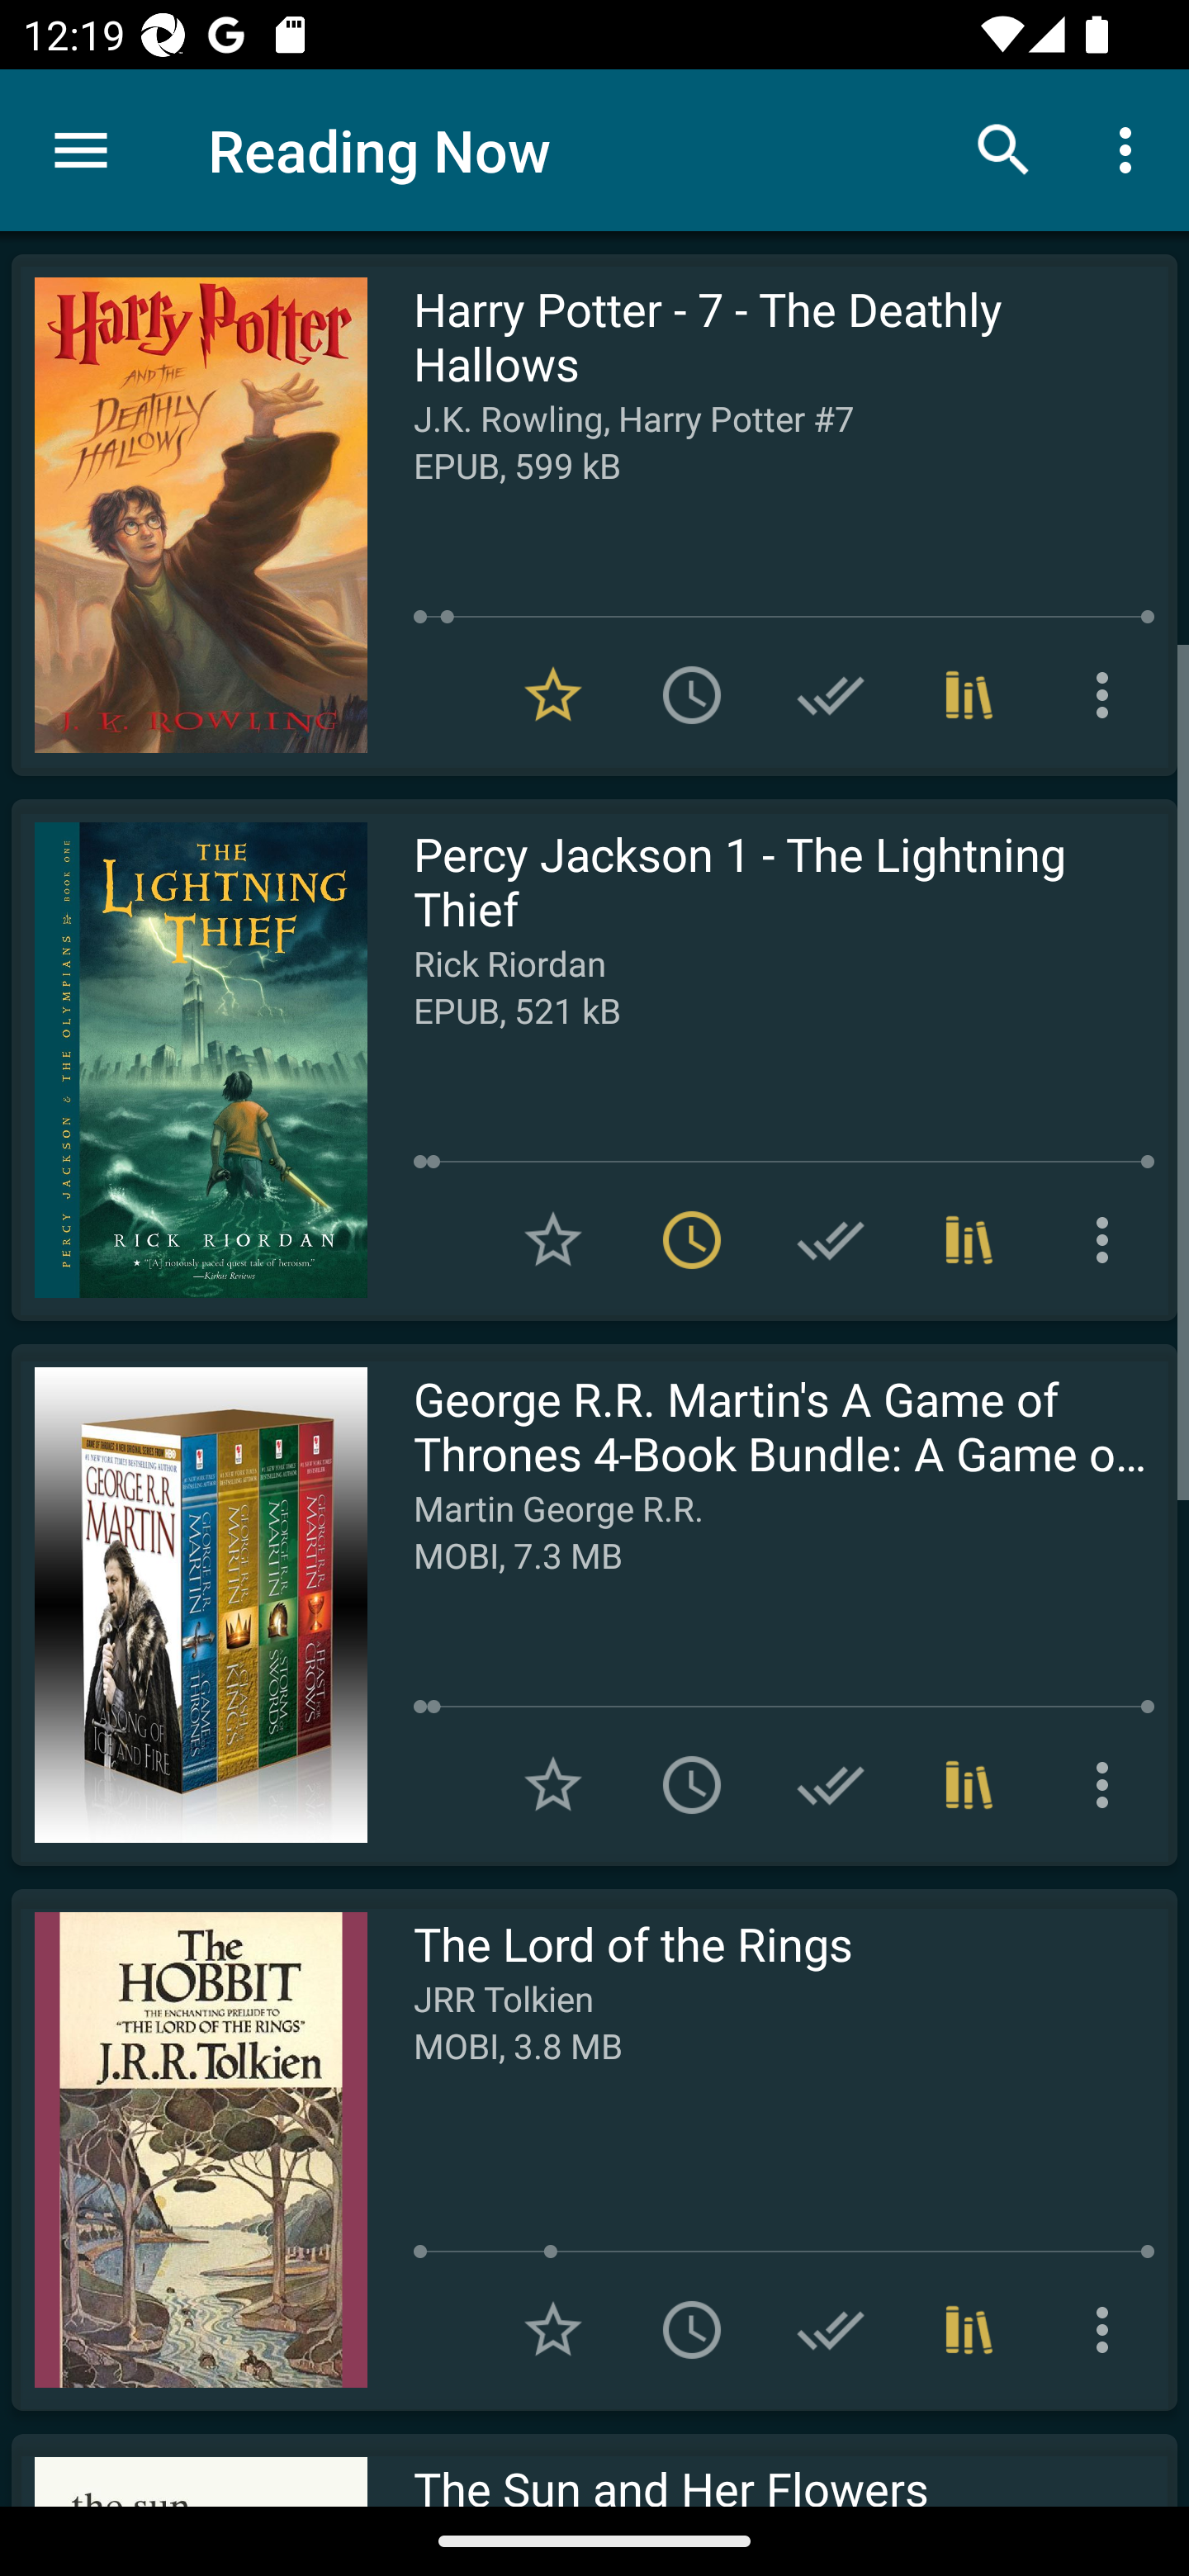 This screenshot has height=2576, width=1189. Describe the element at coordinates (189, 2149) in the screenshot. I see `Read The Lord of the Rings` at that location.